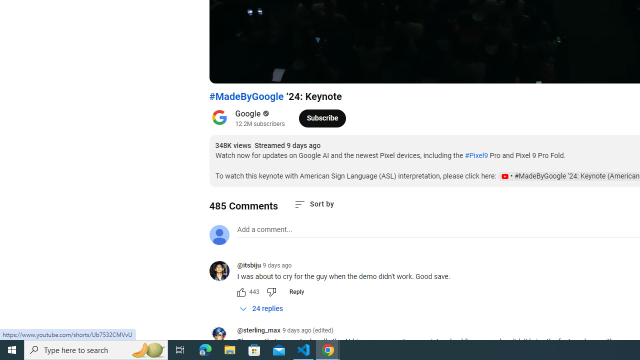 The height and width of the screenshot is (360, 640). I want to click on MadeByGoogle '24: Intro, so click(375, 71).